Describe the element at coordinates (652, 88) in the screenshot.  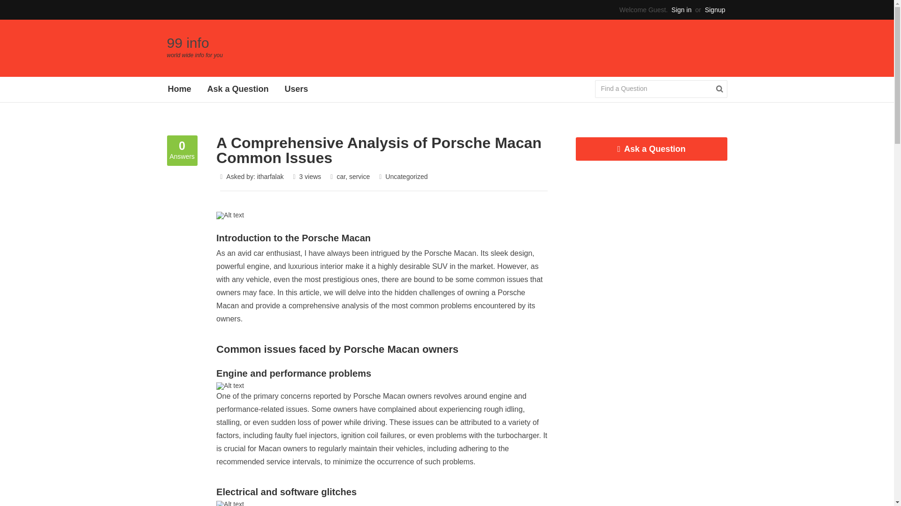
I see `Find a Question` at that location.